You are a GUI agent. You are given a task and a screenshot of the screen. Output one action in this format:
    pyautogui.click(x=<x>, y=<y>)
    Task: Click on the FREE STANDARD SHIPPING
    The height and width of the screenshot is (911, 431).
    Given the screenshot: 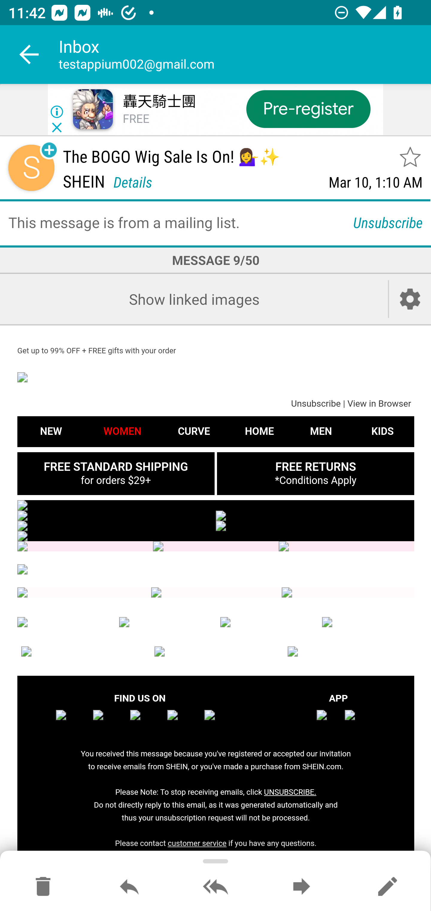 What is the action you would take?
    pyautogui.click(x=116, y=466)
    